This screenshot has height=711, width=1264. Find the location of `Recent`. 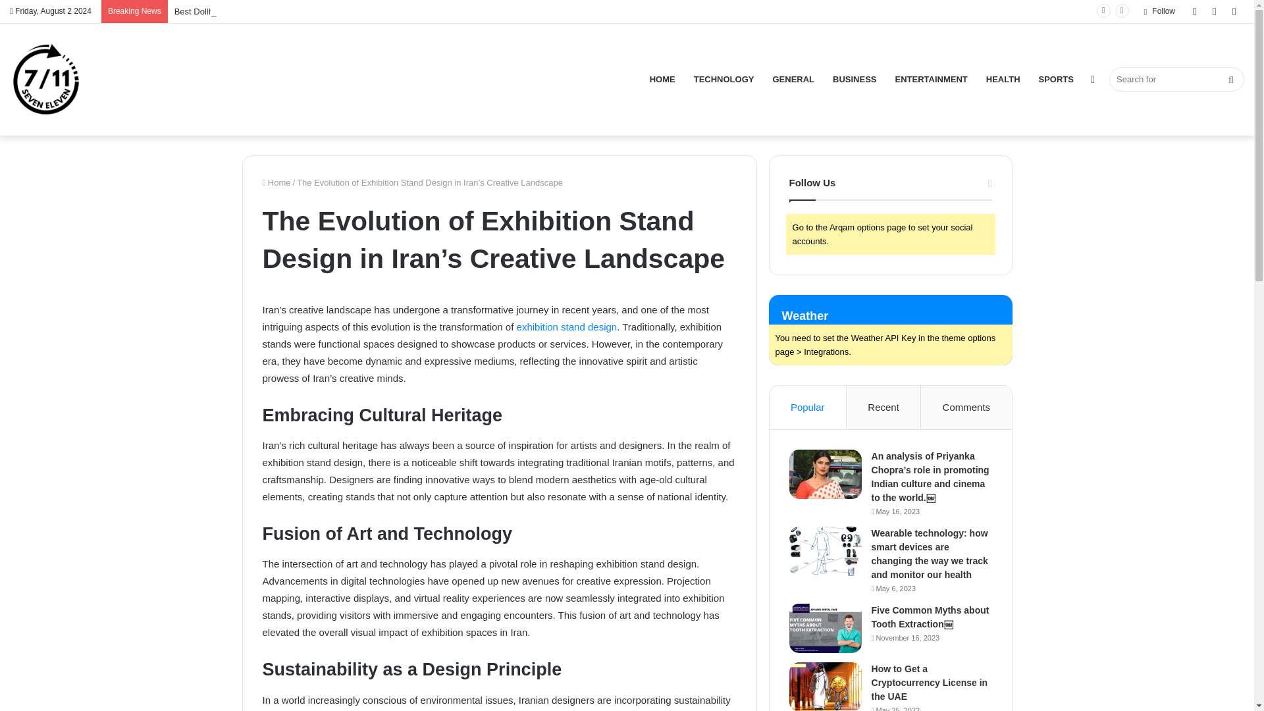

Recent is located at coordinates (883, 408).